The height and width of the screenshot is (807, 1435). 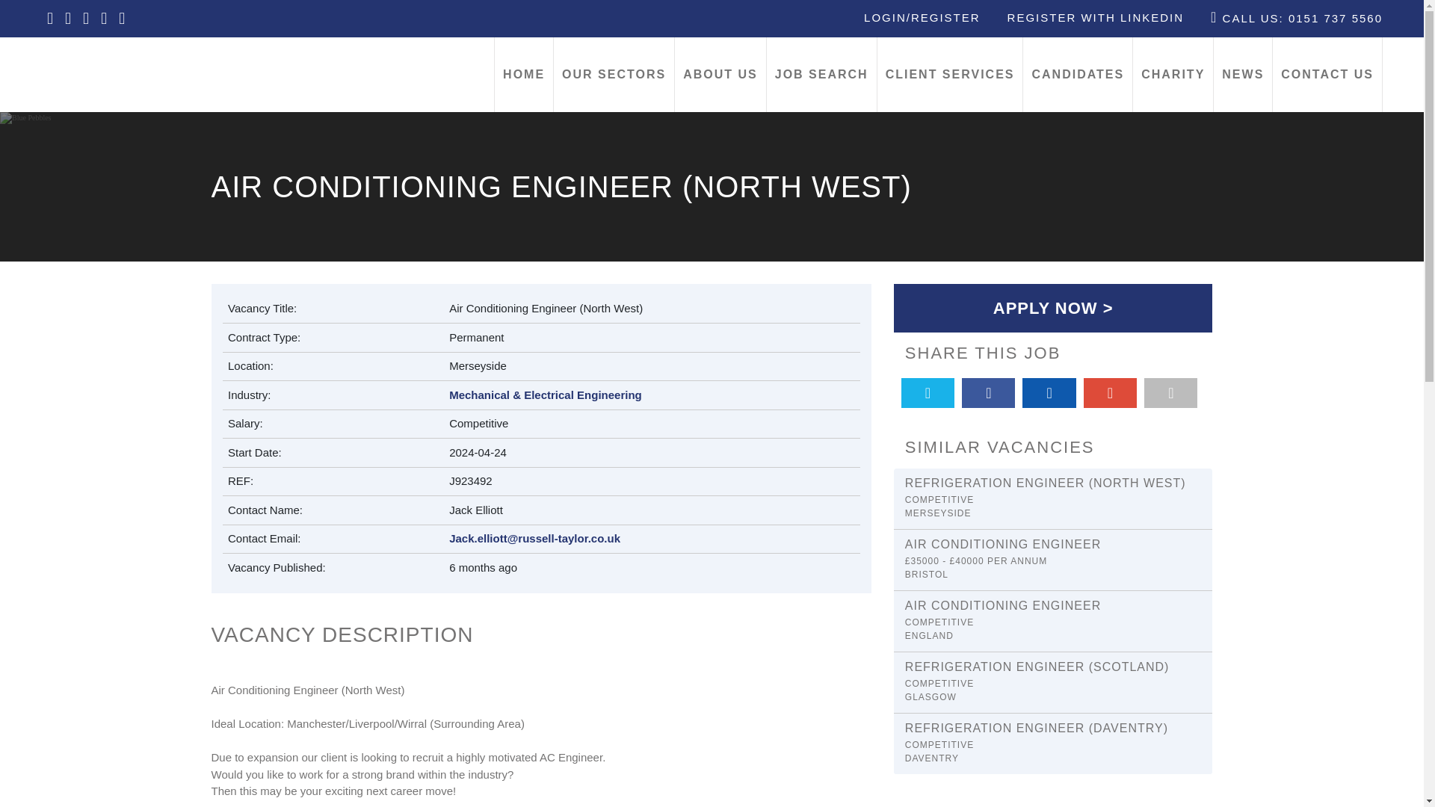 What do you see at coordinates (949, 75) in the screenshot?
I see `CLIENT SERVICES` at bounding box center [949, 75].